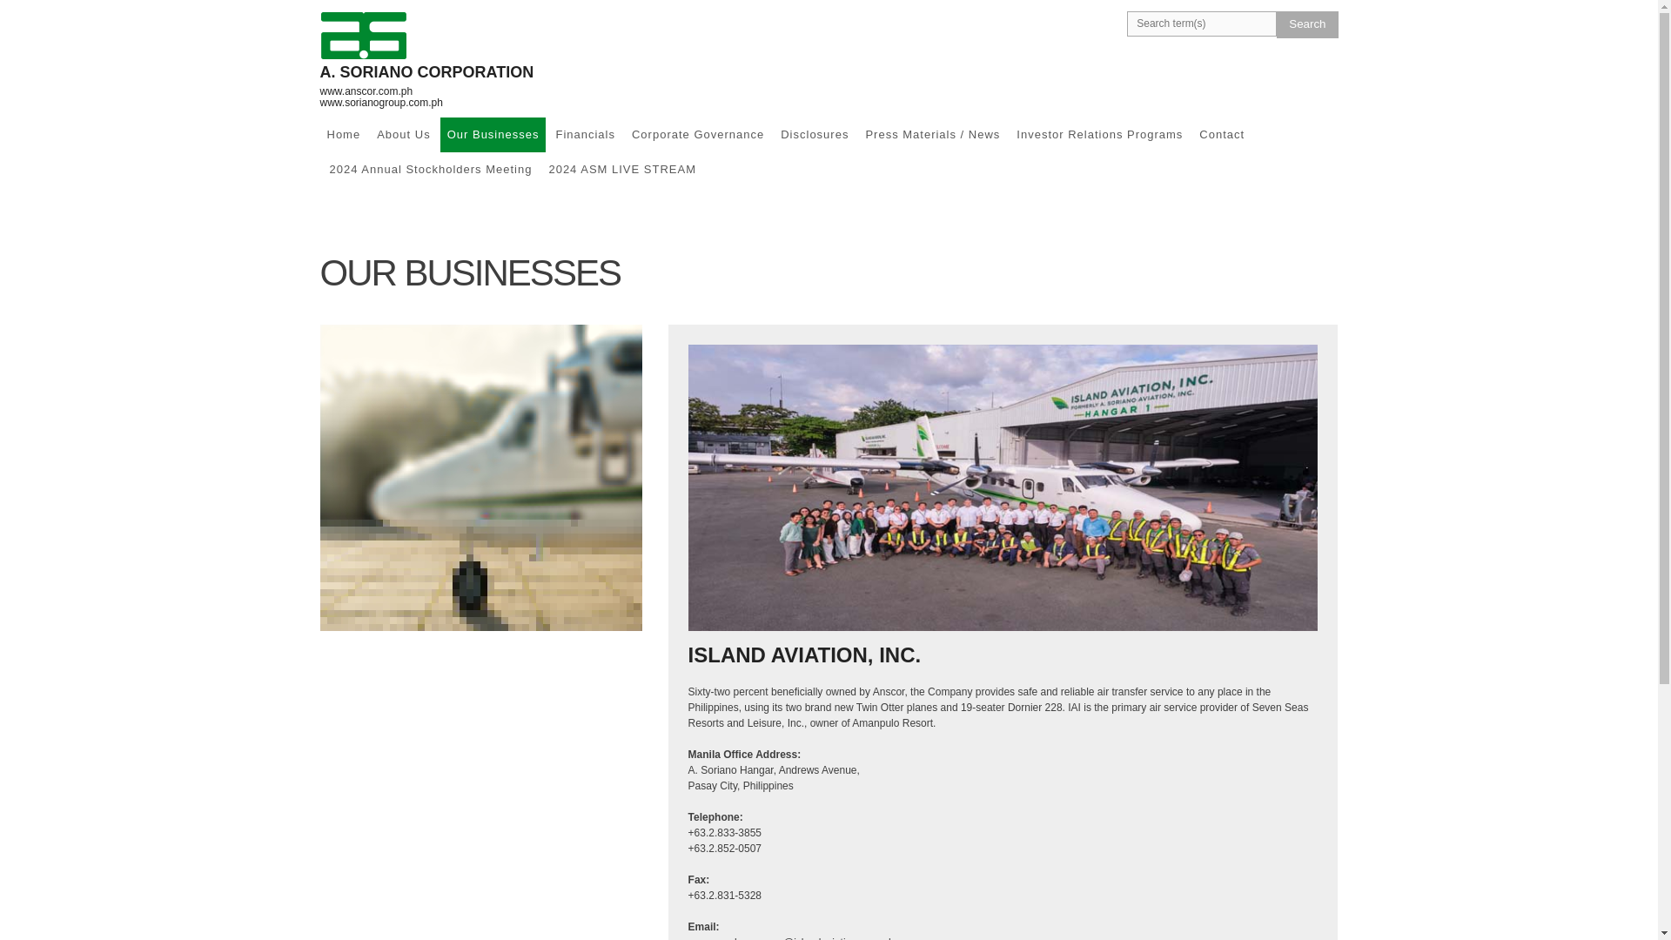 This screenshot has height=940, width=1671. What do you see at coordinates (344, 134) in the screenshot?
I see `Home` at bounding box center [344, 134].